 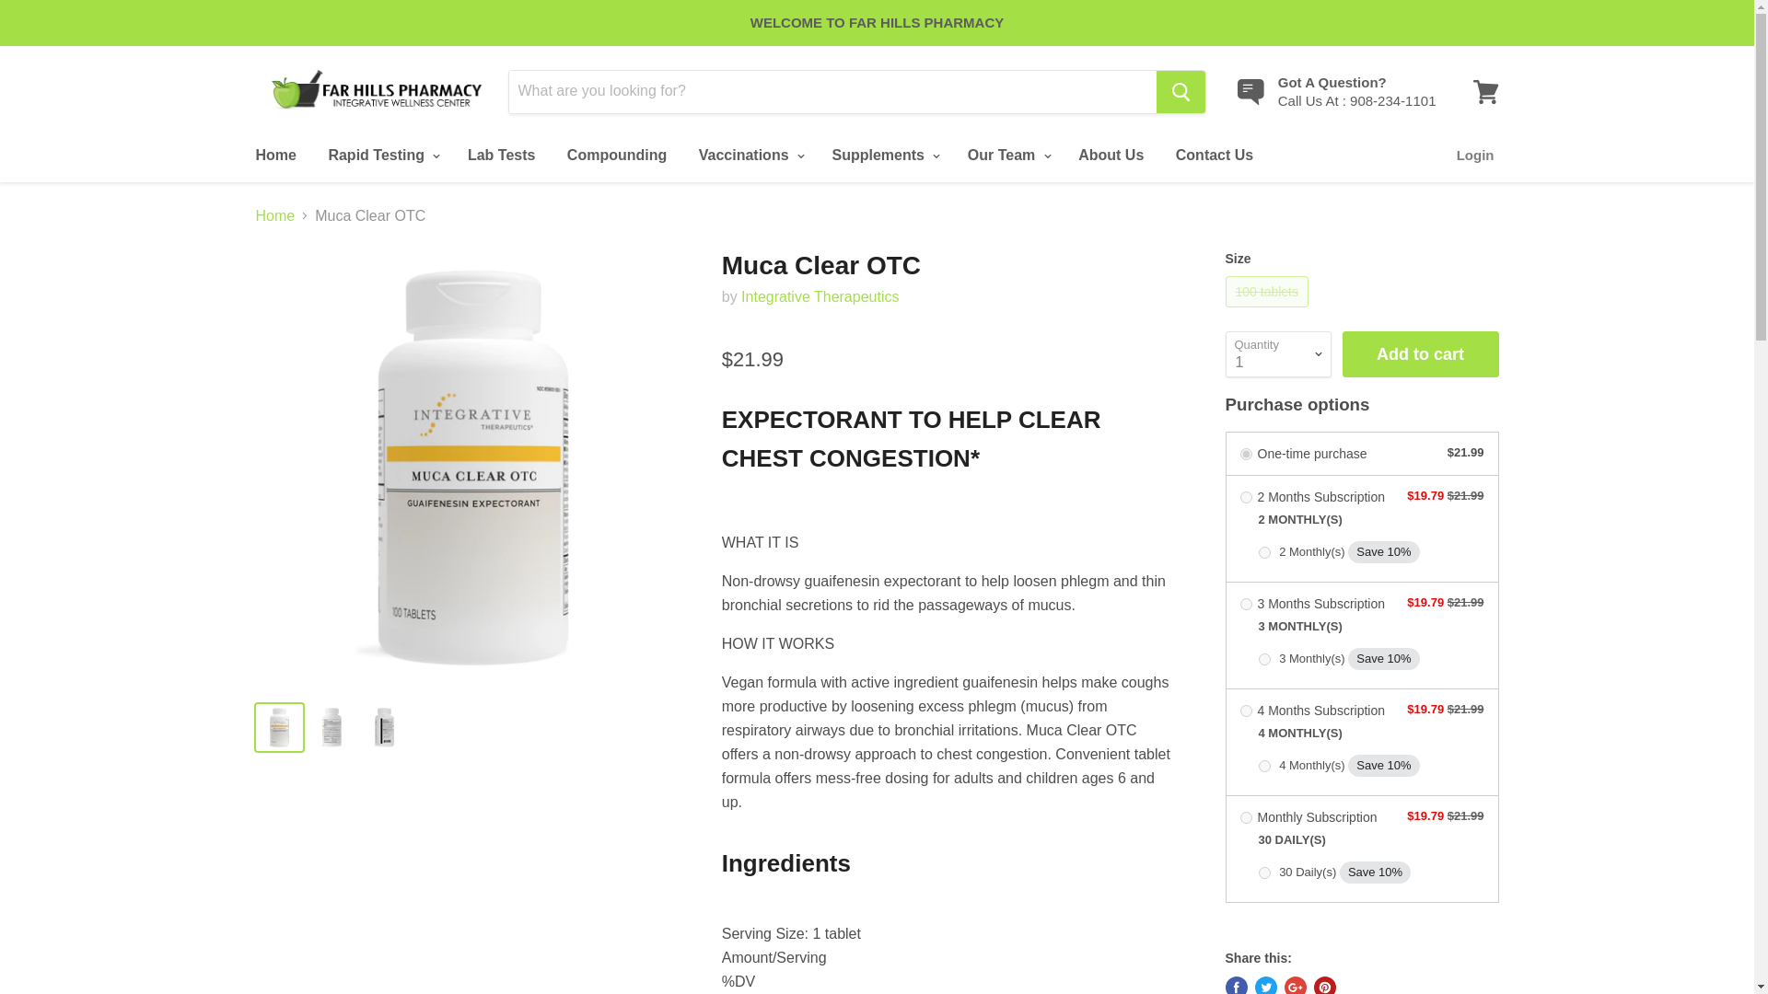 What do you see at coordinates (1263, 873) in the screenshot?
I see `3473015010` at bounding box center [1263, 873].